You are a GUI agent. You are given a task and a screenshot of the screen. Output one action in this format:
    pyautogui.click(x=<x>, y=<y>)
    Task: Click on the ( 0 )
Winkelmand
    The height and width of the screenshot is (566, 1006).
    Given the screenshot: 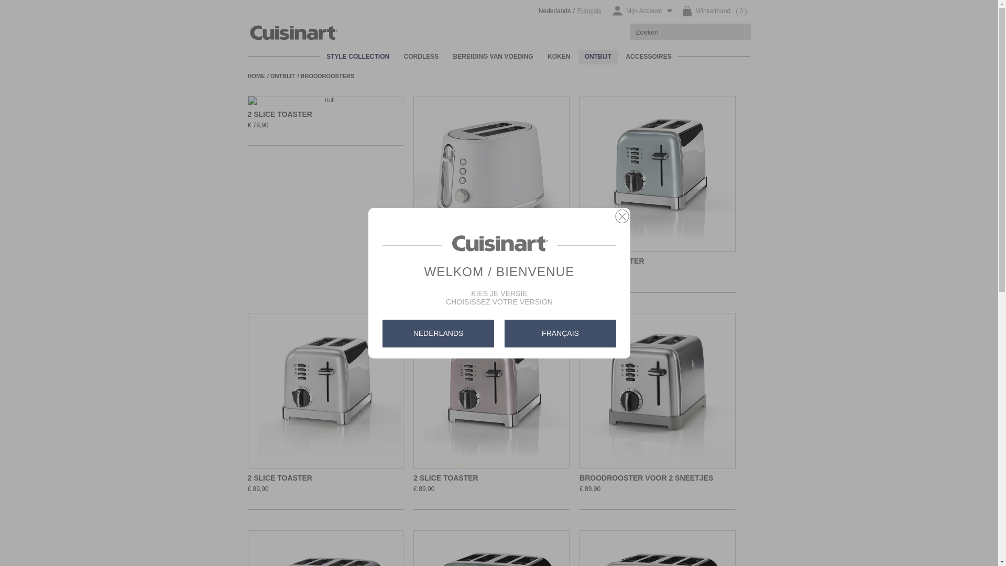 What is the action you would take?
    pyautogui.click(x=714, y=12)
    